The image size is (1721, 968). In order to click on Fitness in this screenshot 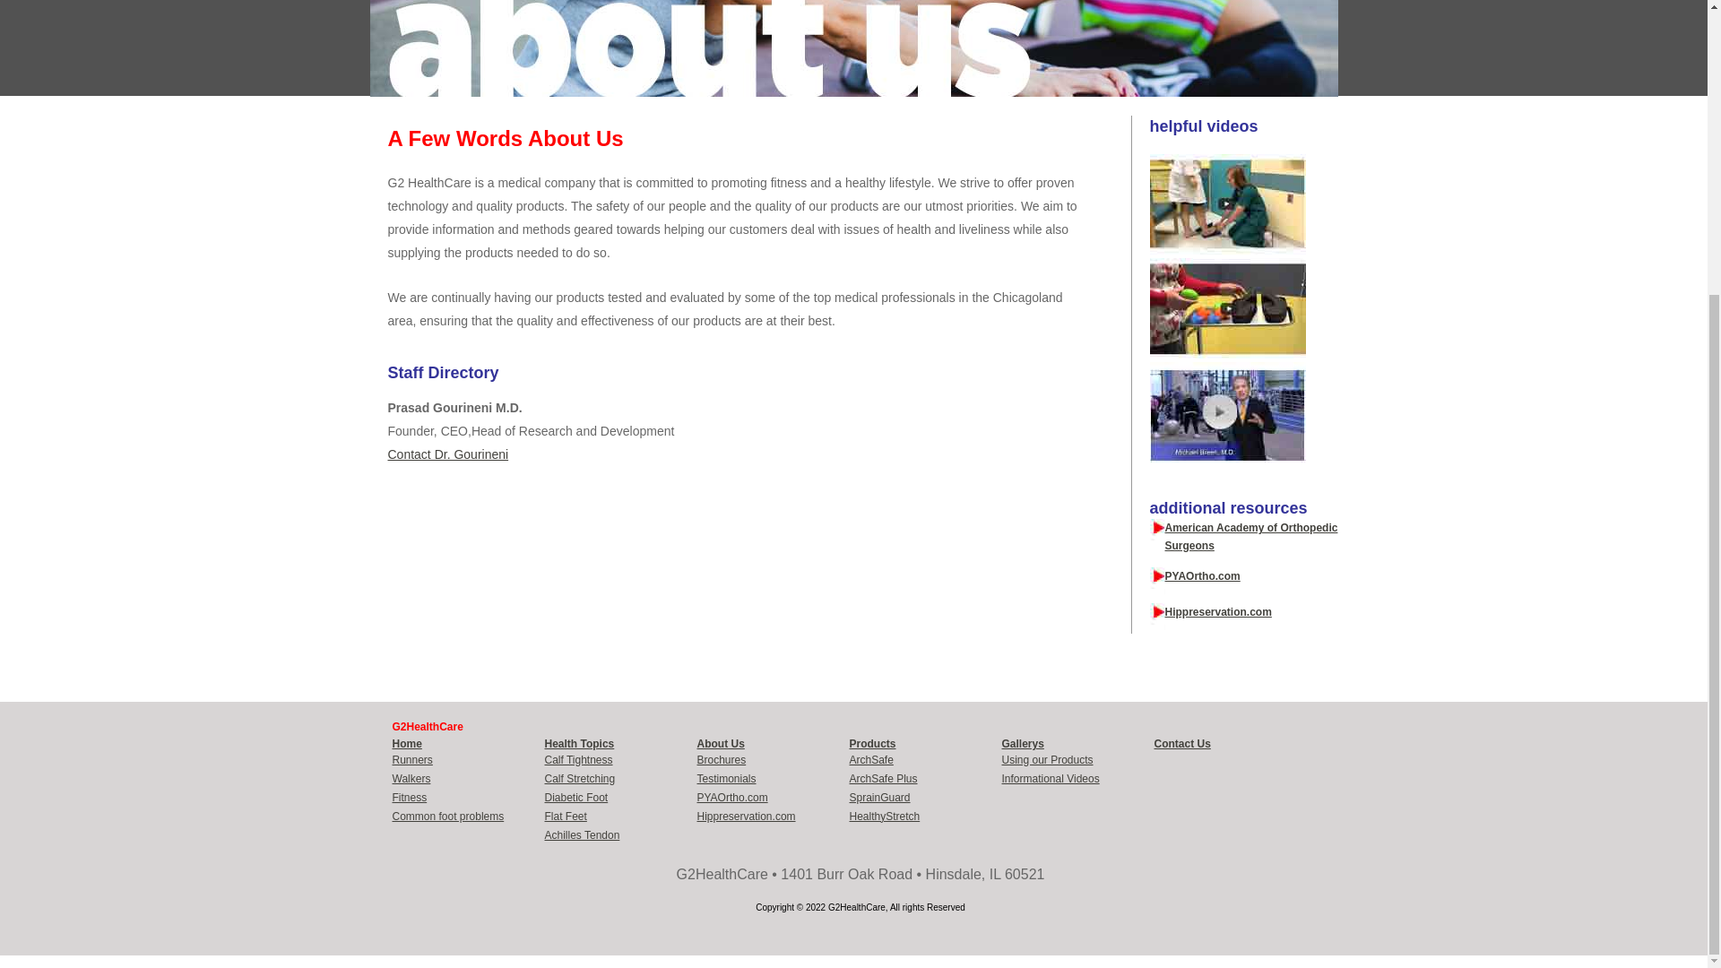, I will do `click(409, 798)`.